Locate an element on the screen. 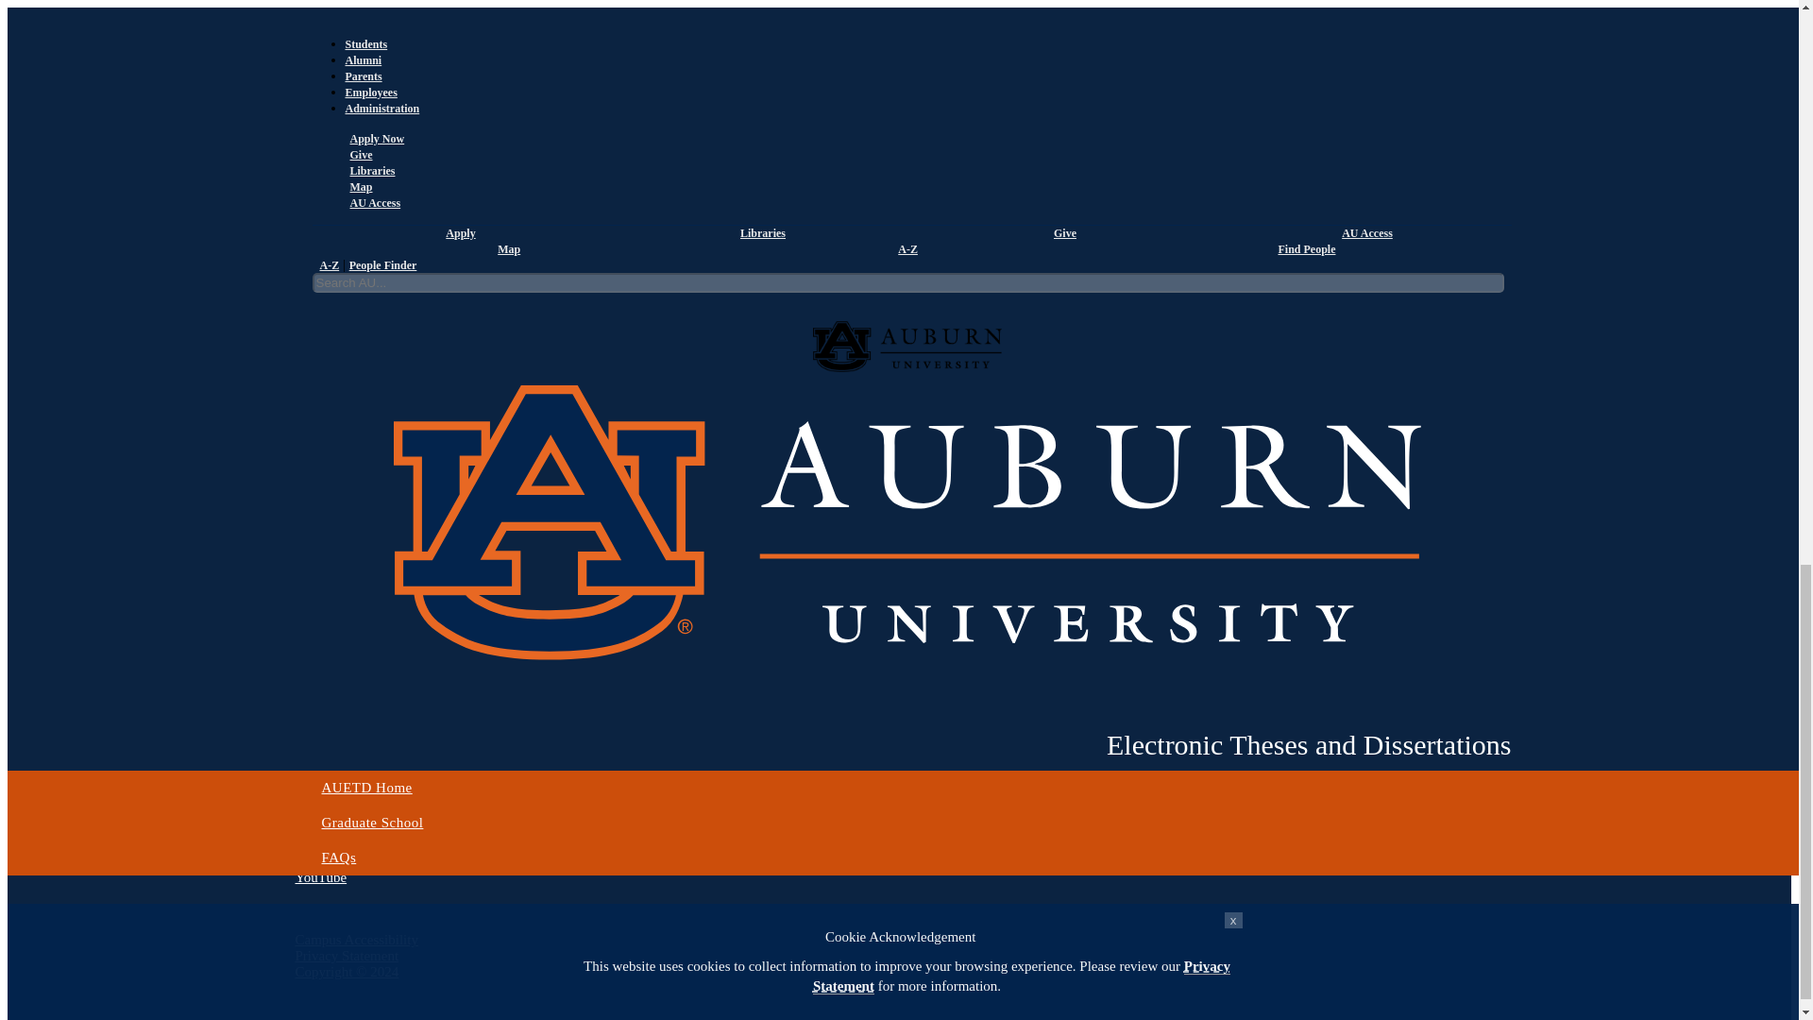  Auburn University Facebook page is located at coordinates (321, 829).